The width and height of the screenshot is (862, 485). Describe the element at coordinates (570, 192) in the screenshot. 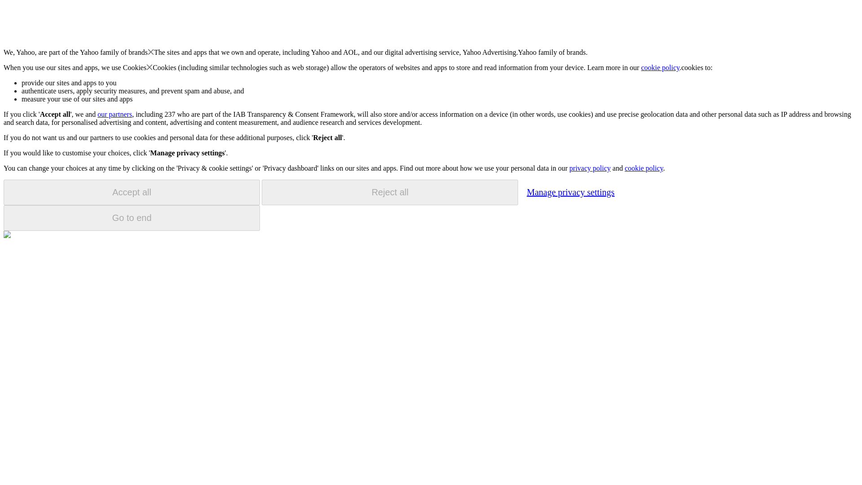

I see `Manage privacy settings` at that location.